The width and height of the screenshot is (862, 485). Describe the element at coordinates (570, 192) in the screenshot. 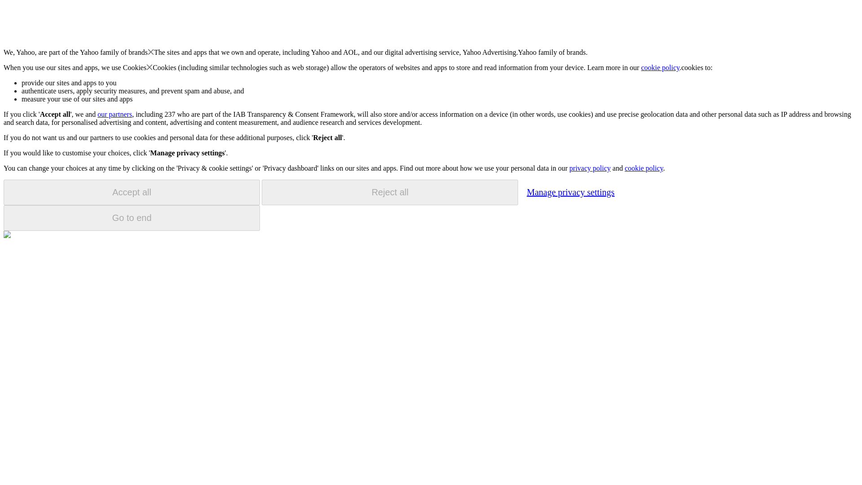

I see `Manage privacy settings` at that location.